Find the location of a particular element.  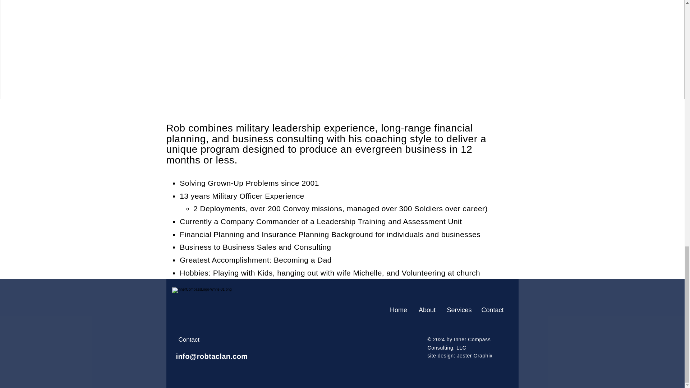

Jester Graphix is located at coordinates (474, 355).